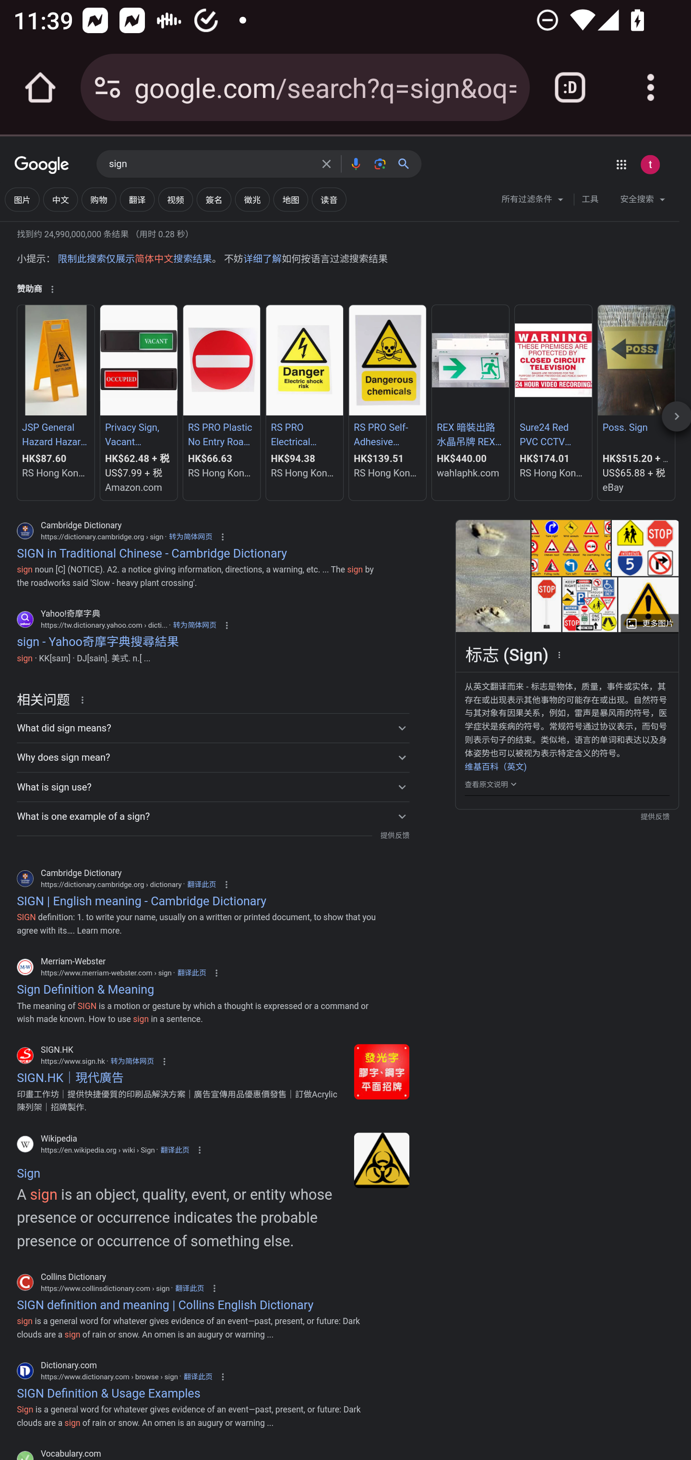 The height and width of the screenshot is (1460, 691). Describe the element at coordinates (189, 1288) in the screenshot. I see `翻译此页` at that location.